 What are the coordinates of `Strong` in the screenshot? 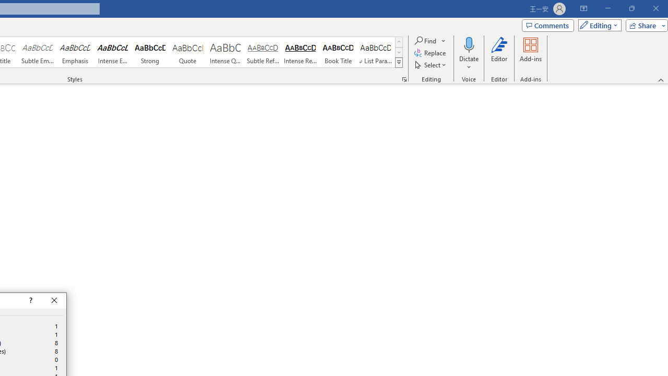 It's located at (150, 52).